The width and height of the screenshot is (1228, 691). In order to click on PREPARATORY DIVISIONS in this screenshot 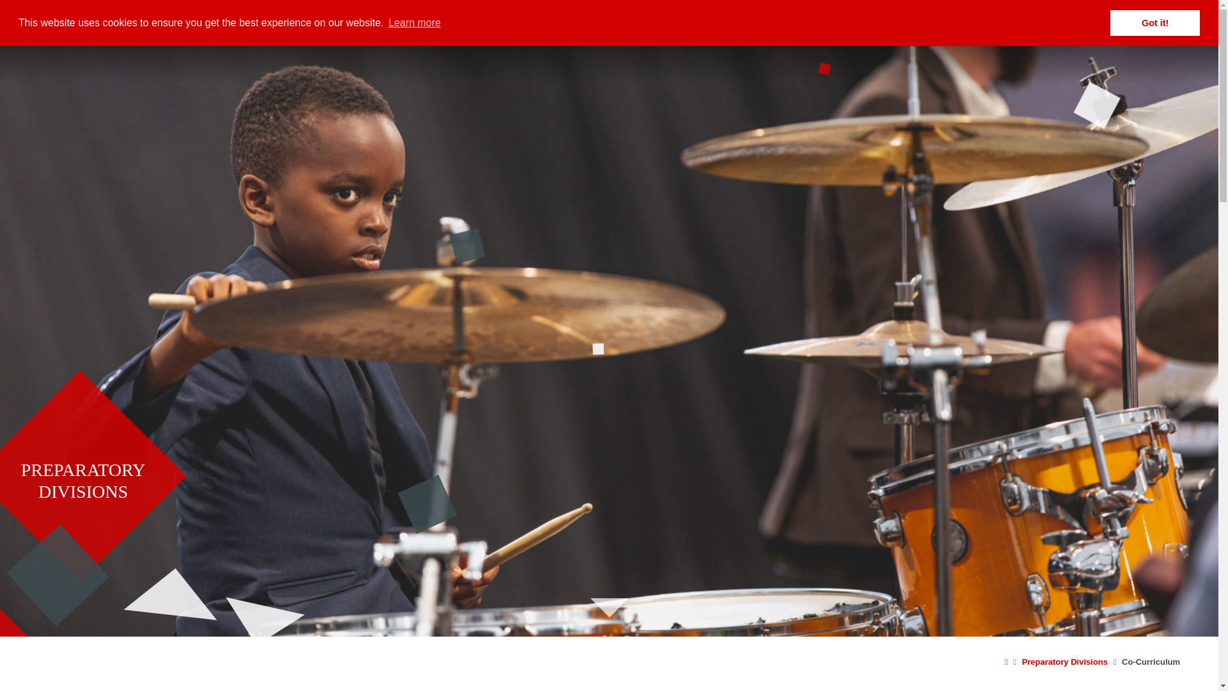, I will do `click(83, 481)`.